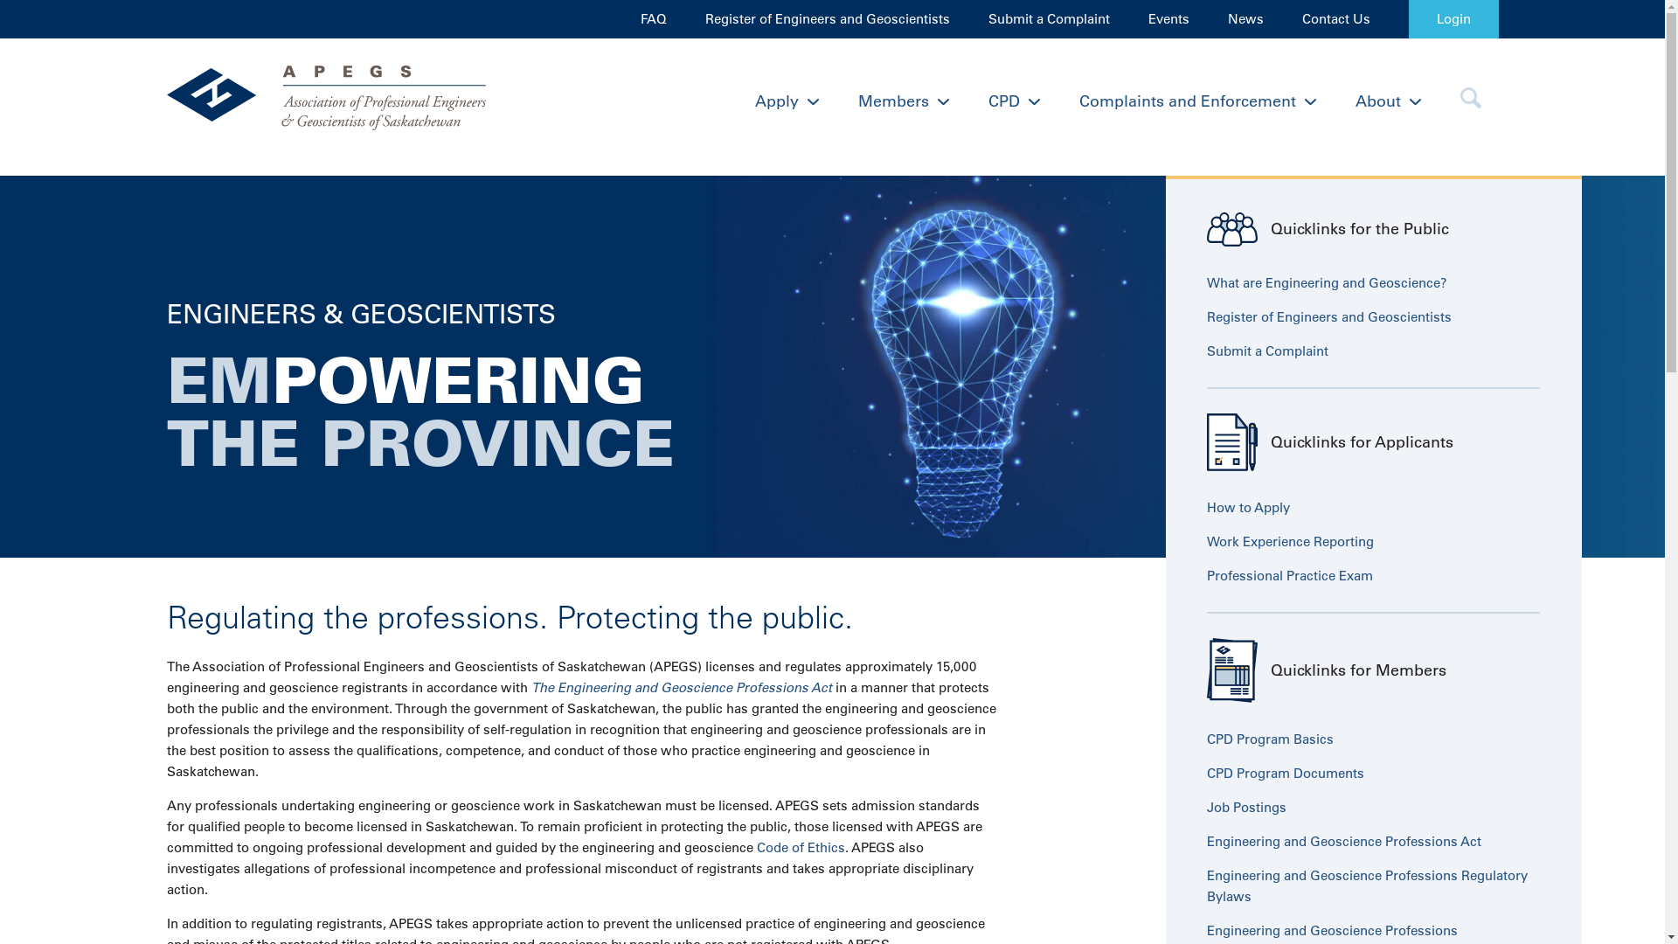  What do you see at coordinates (1245, 19) in the screenshot?
I see `News` at bounding box center [1245, 19].